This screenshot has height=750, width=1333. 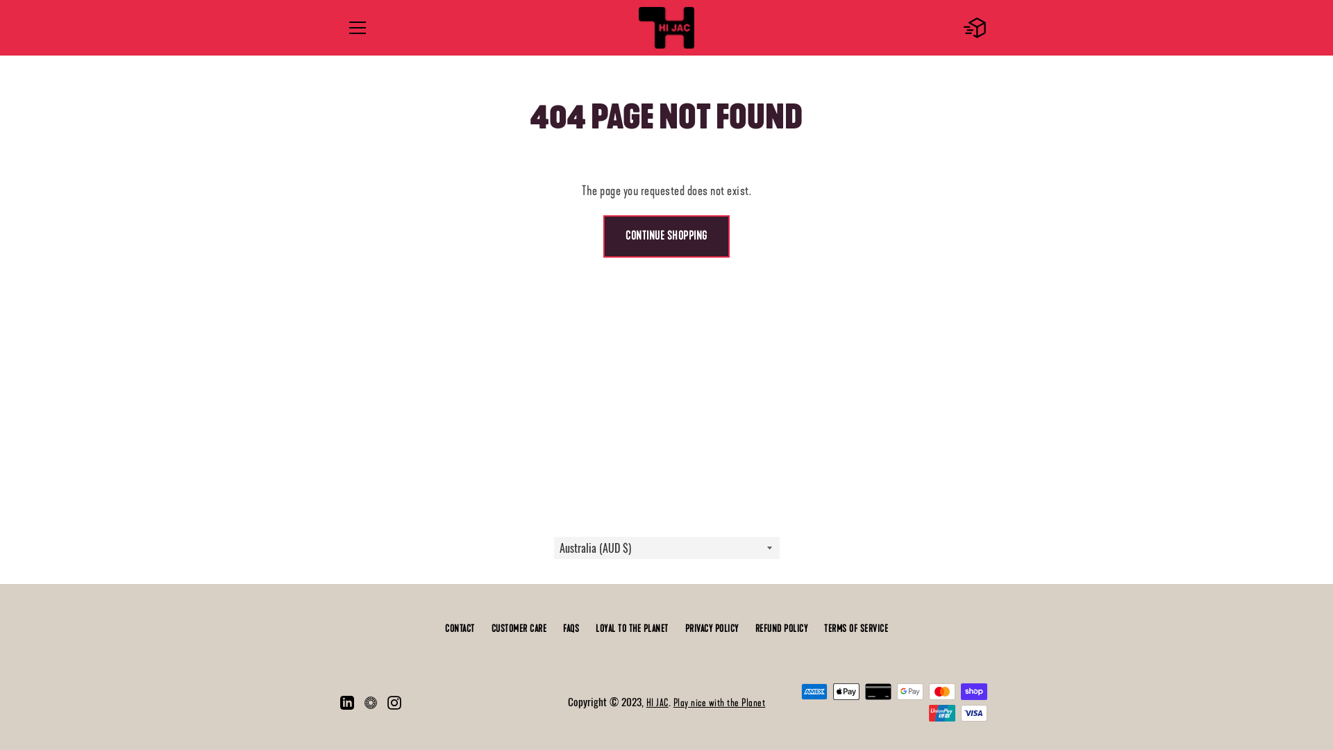 What do you see at coordinates (657, 703) in the screenshot?
I see `HI JAC` at bounding box center [657, 703].